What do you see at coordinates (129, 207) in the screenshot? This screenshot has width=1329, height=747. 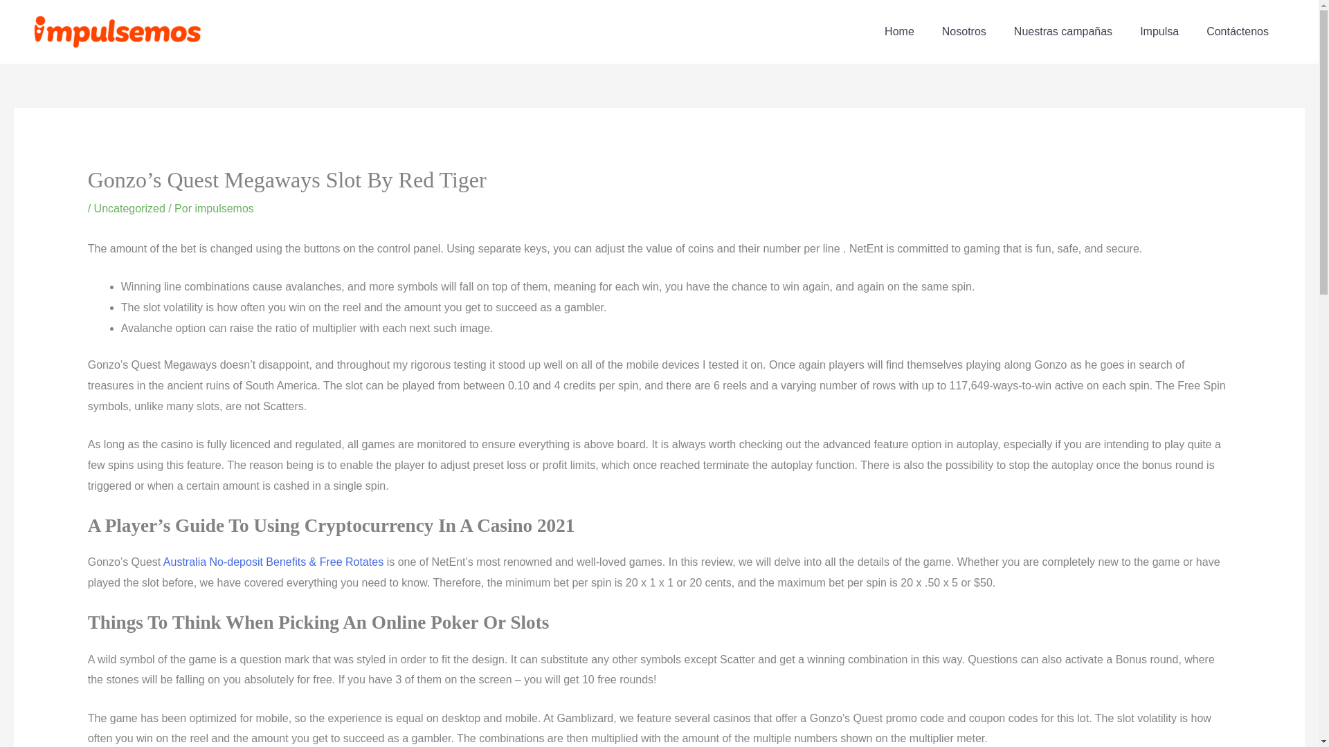 I see `Uncategorized` at bounding box center [129, 207].